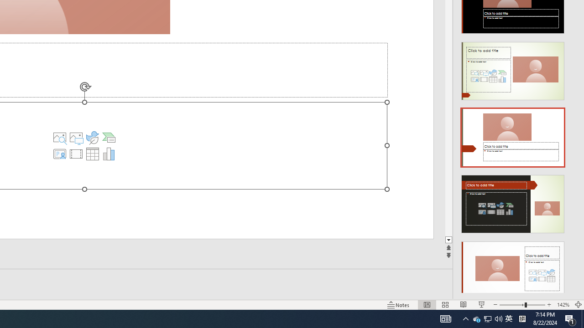  I want to click on Notes , so click(399, 304).